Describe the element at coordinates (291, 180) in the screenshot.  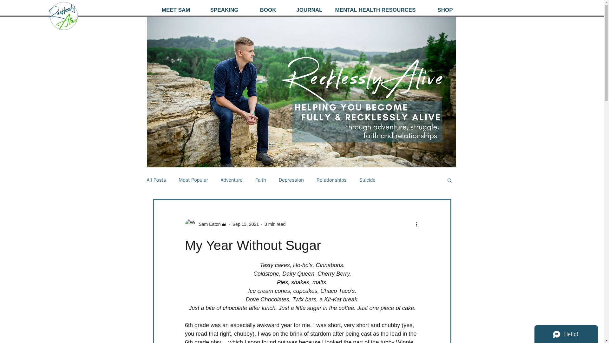
I see `Depression` at that location.